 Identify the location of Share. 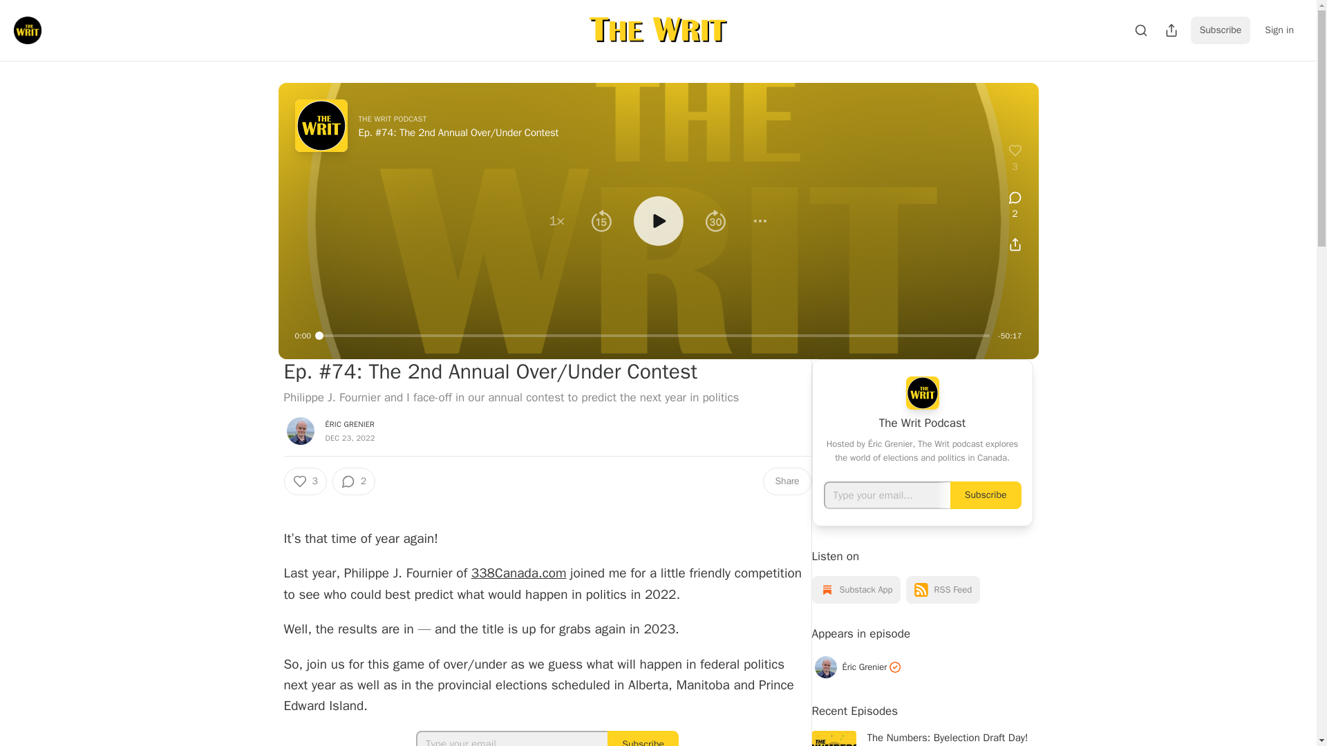
(787, 481).